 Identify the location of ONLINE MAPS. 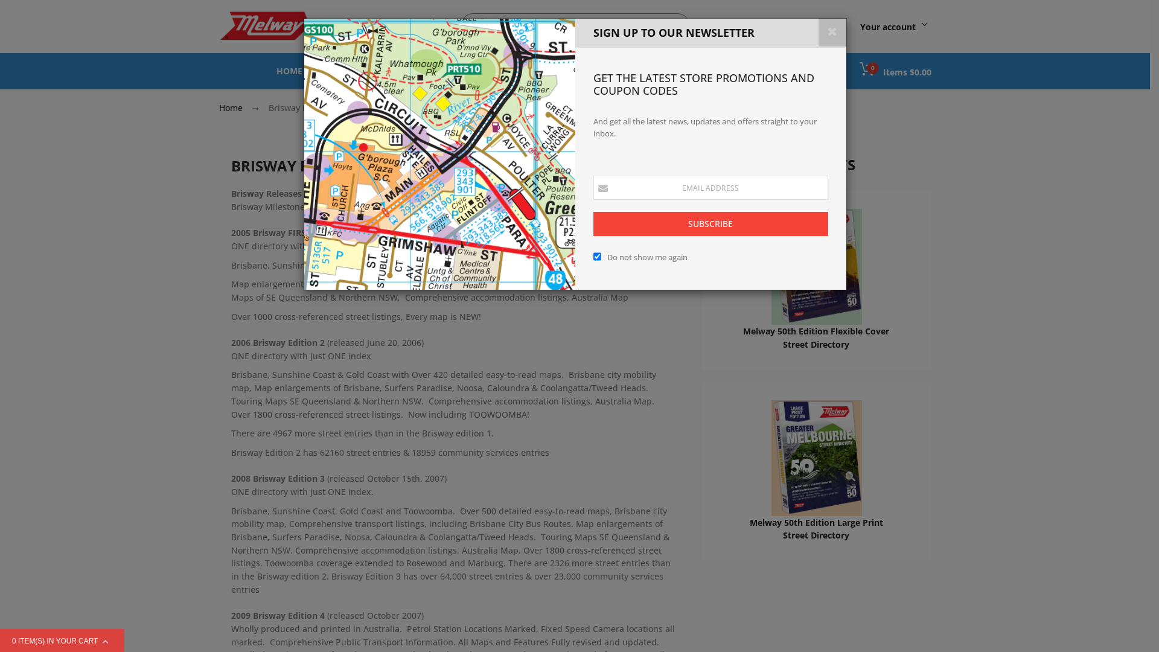
(592, 71).